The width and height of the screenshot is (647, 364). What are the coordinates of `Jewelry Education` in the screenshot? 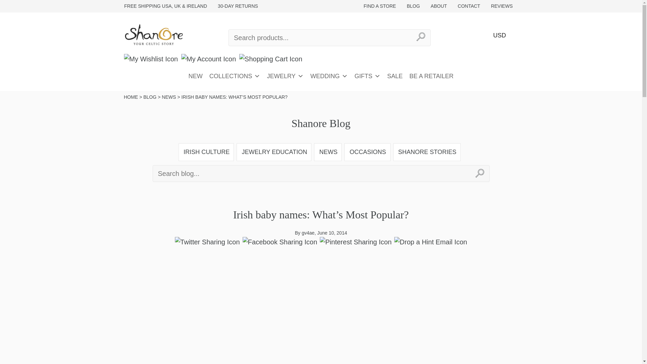 It's located at (274, 152).